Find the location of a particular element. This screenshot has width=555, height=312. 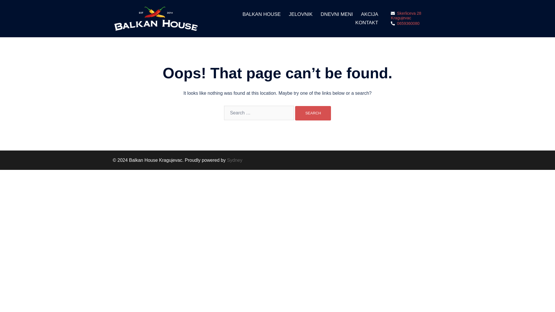

Balkan House Kragujevac is located at coordinates (156, 18).